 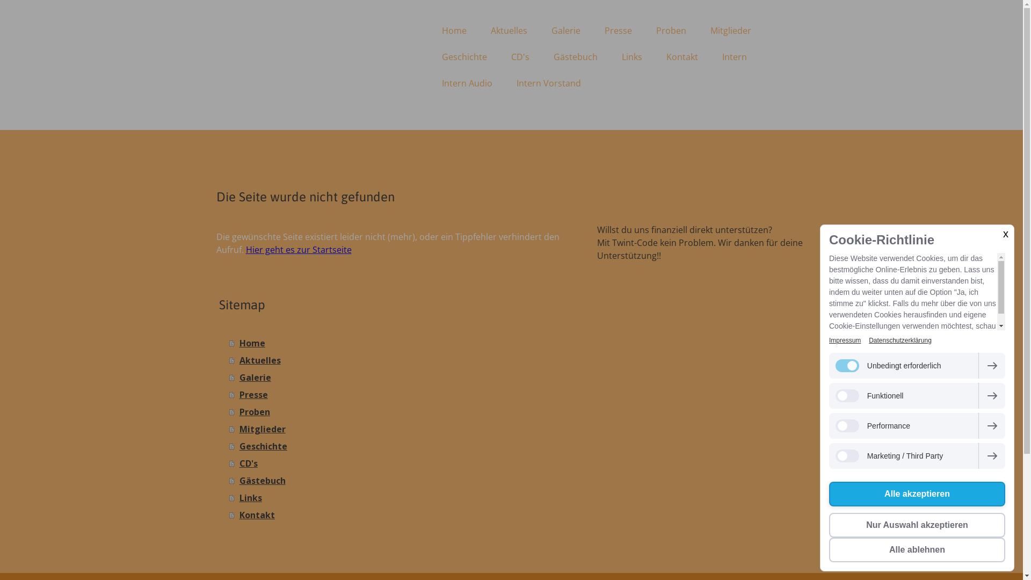 What do you see at coordinates (619, 31) in the screenshot?
I see `Presse` at bounding box center [619, 31].